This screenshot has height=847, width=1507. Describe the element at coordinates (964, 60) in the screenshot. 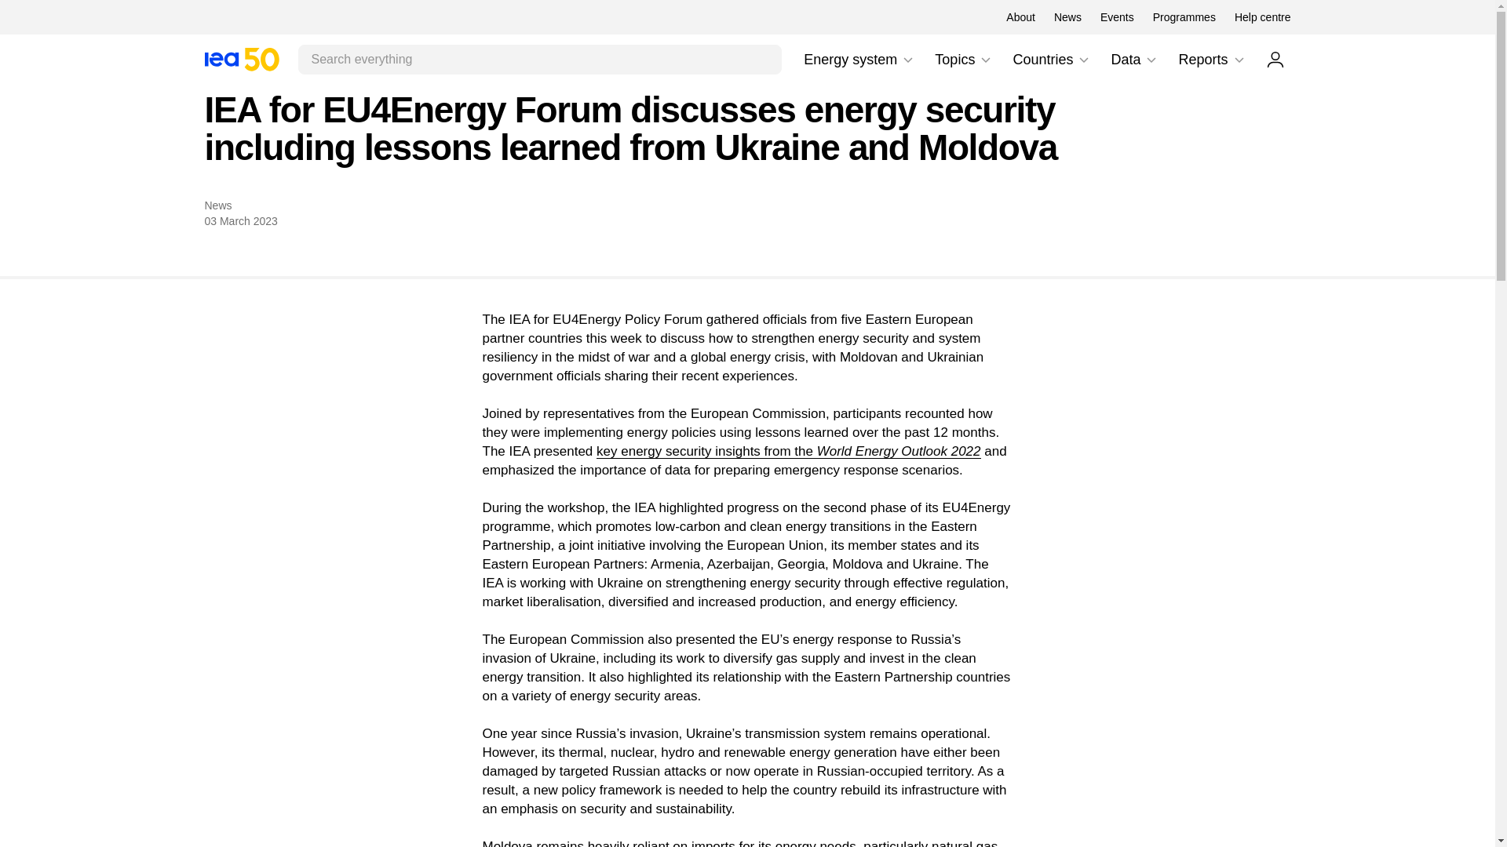

I see `Chevron down` at that location.